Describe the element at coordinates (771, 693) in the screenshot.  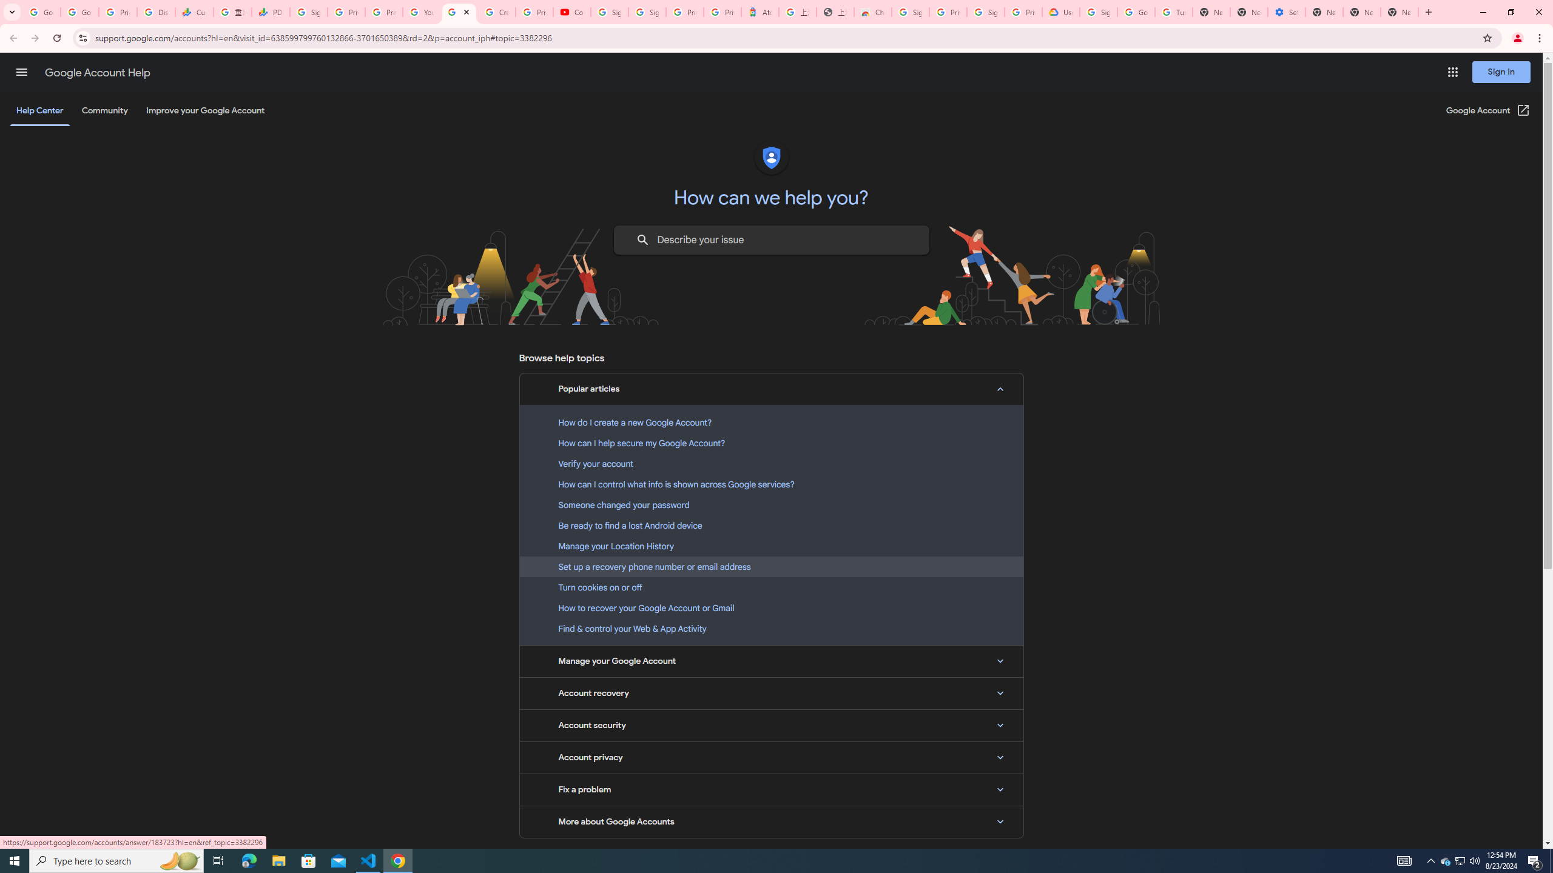
I see `Account recovery` at that location.